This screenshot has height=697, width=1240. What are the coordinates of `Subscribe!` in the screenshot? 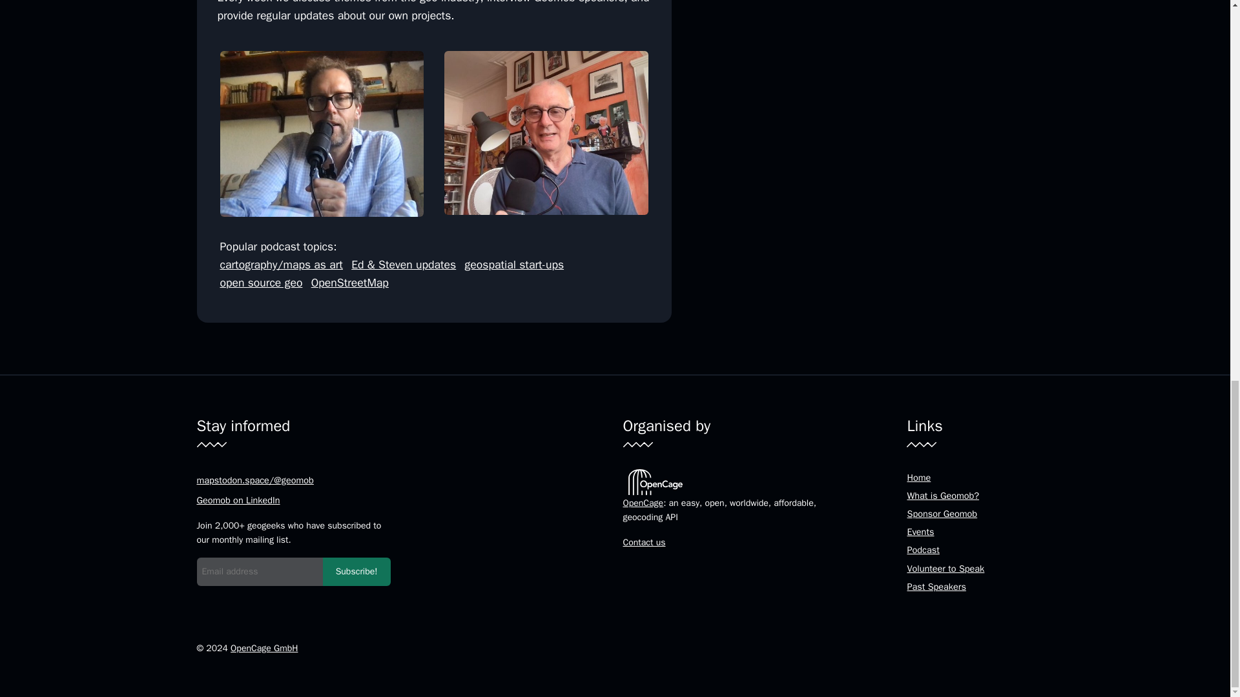 It's located at (356, 572).